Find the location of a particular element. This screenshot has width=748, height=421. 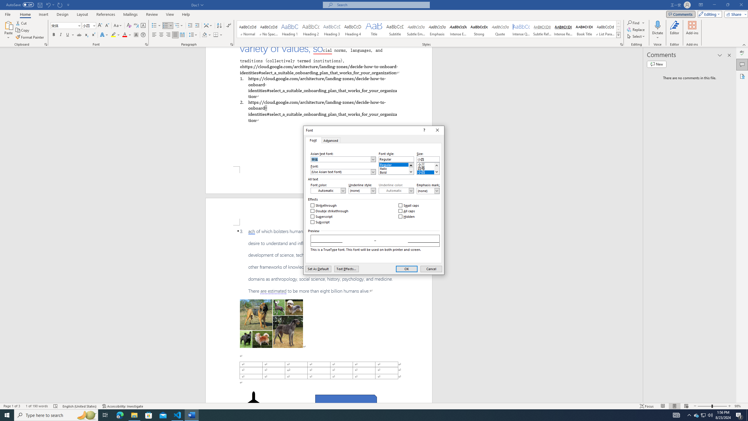

Microsoft Store is located at coordinates (149, 415).